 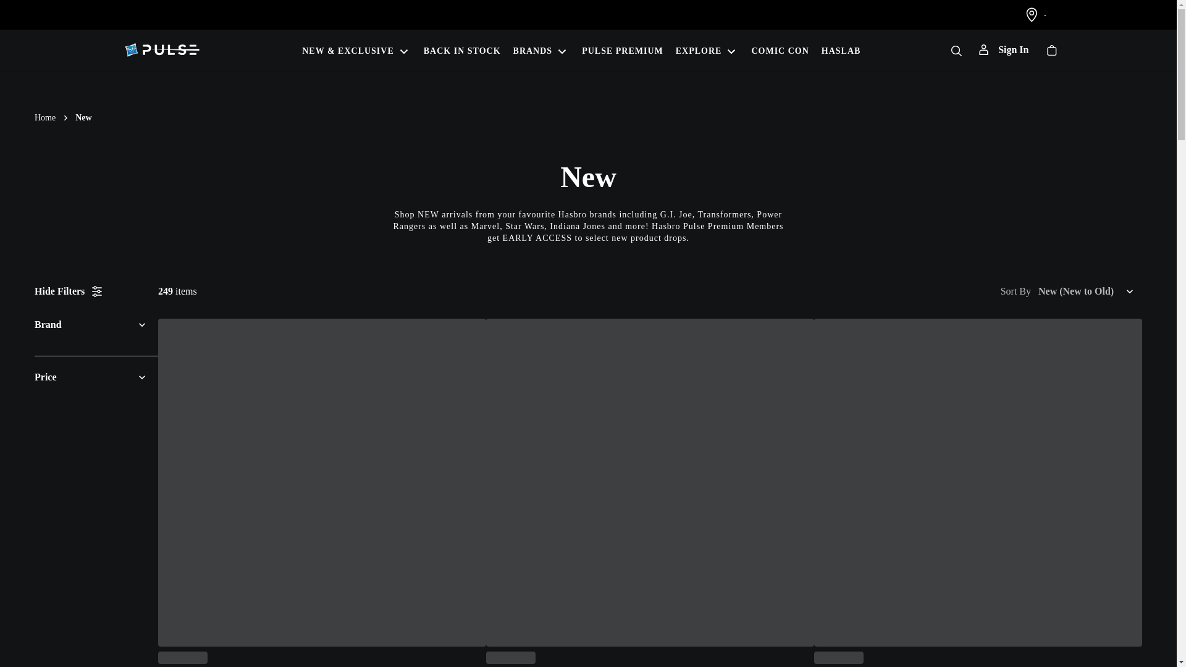 What do you see at coordinates (1003, 49) in the screenshot?
I see `Sign In` at bounding box center [1003, 49].